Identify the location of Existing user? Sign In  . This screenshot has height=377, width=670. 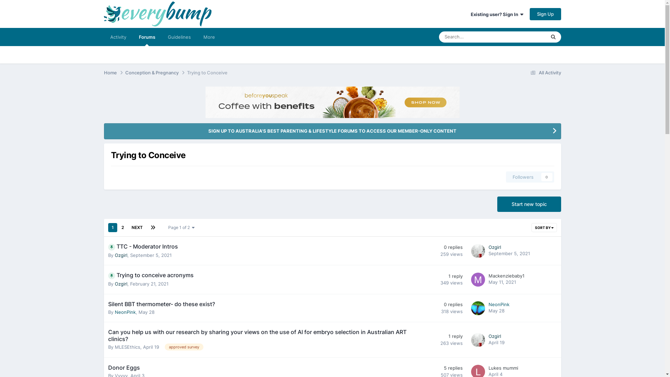
(497, 14).